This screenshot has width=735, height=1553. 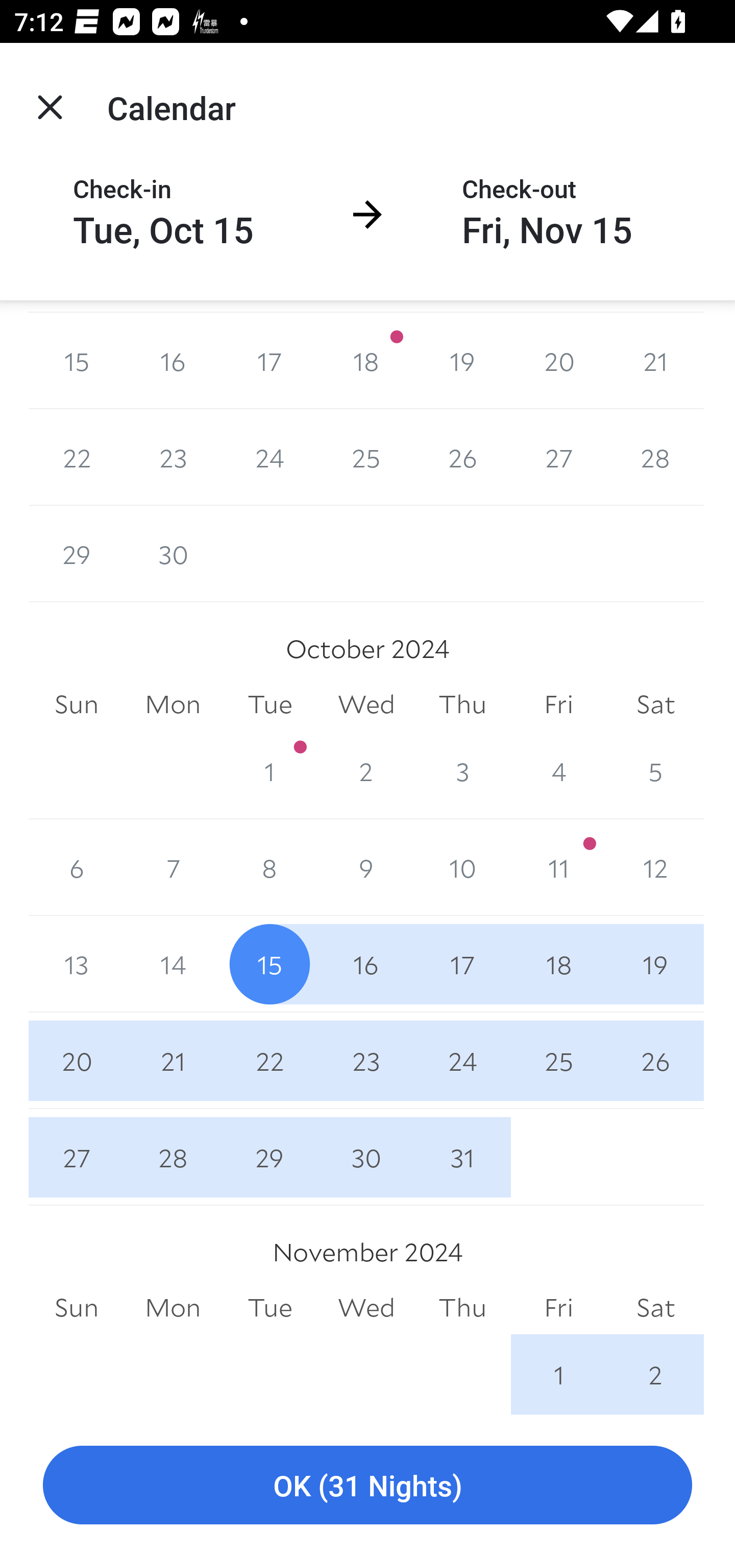 What do you see at coordinates (173, 868) in the screenshot?
I see `7 7 October 2024` at bounding box center [173, 868].